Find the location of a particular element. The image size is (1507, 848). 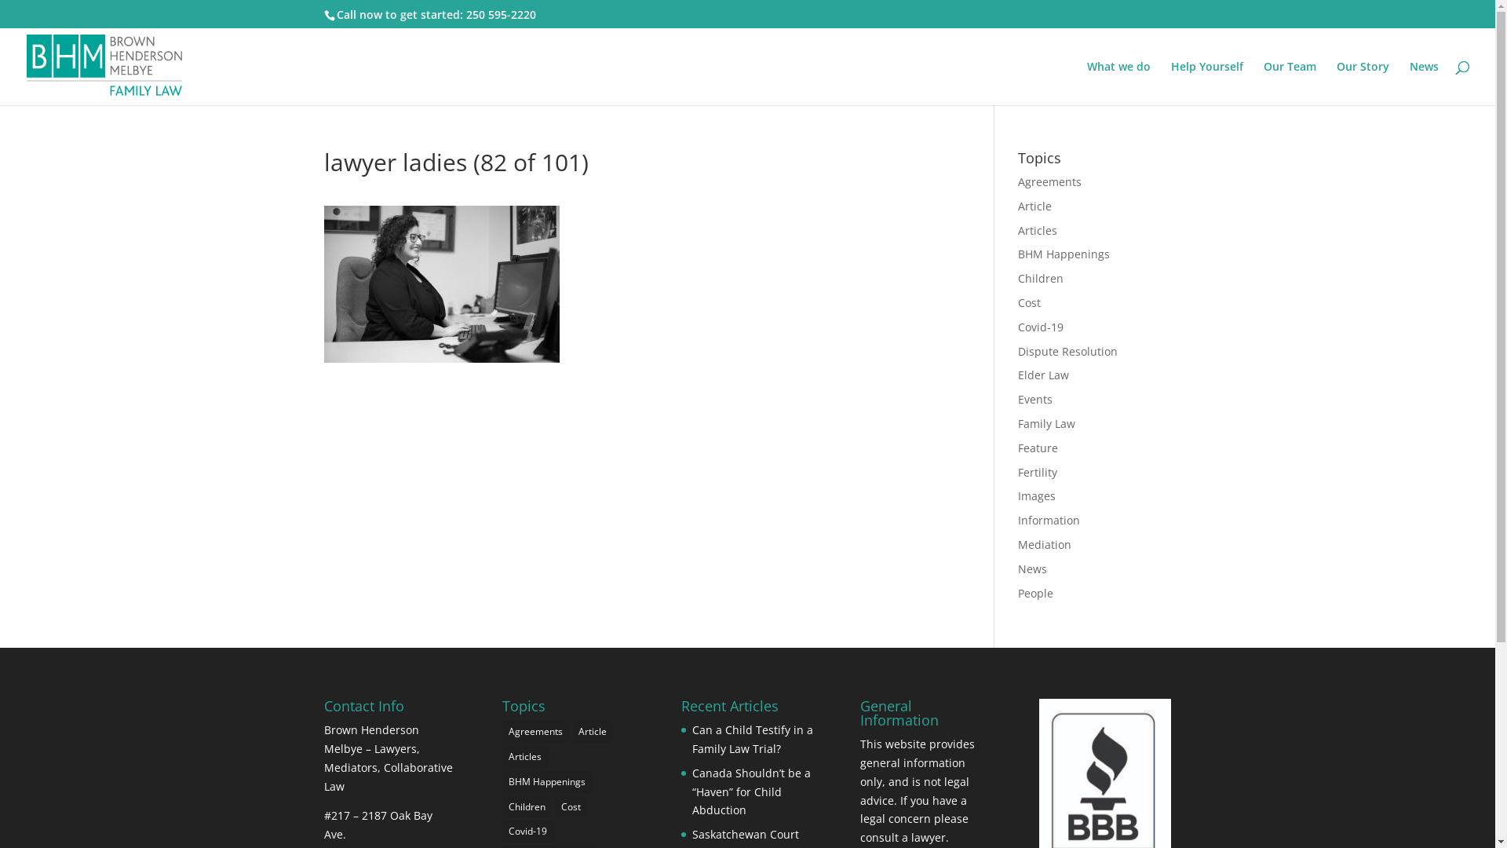

Elder Law is located at coordinates (1044, 375).